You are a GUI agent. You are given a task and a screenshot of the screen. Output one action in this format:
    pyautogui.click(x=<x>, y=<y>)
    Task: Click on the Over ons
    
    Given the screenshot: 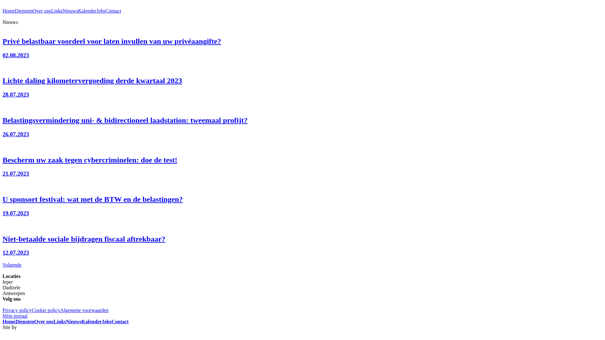 What is the action you would take?
    pyautogui.click(x=42, y=11)
    